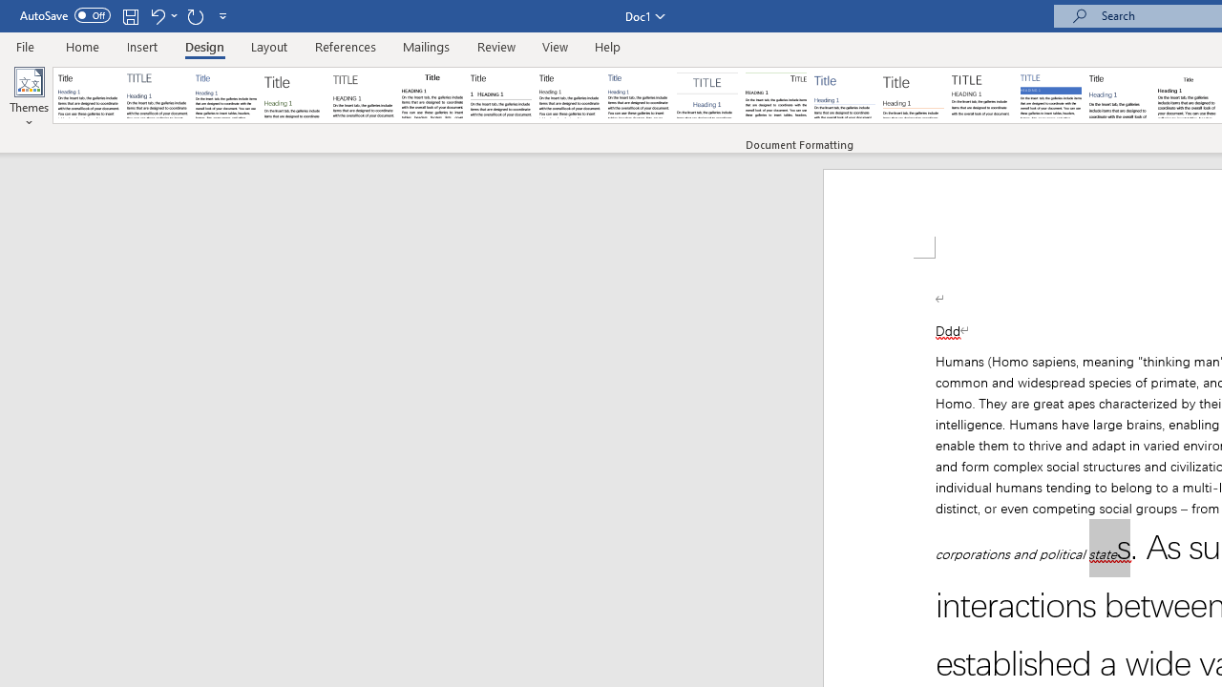  I want to click on Word, so click(1119, 95).